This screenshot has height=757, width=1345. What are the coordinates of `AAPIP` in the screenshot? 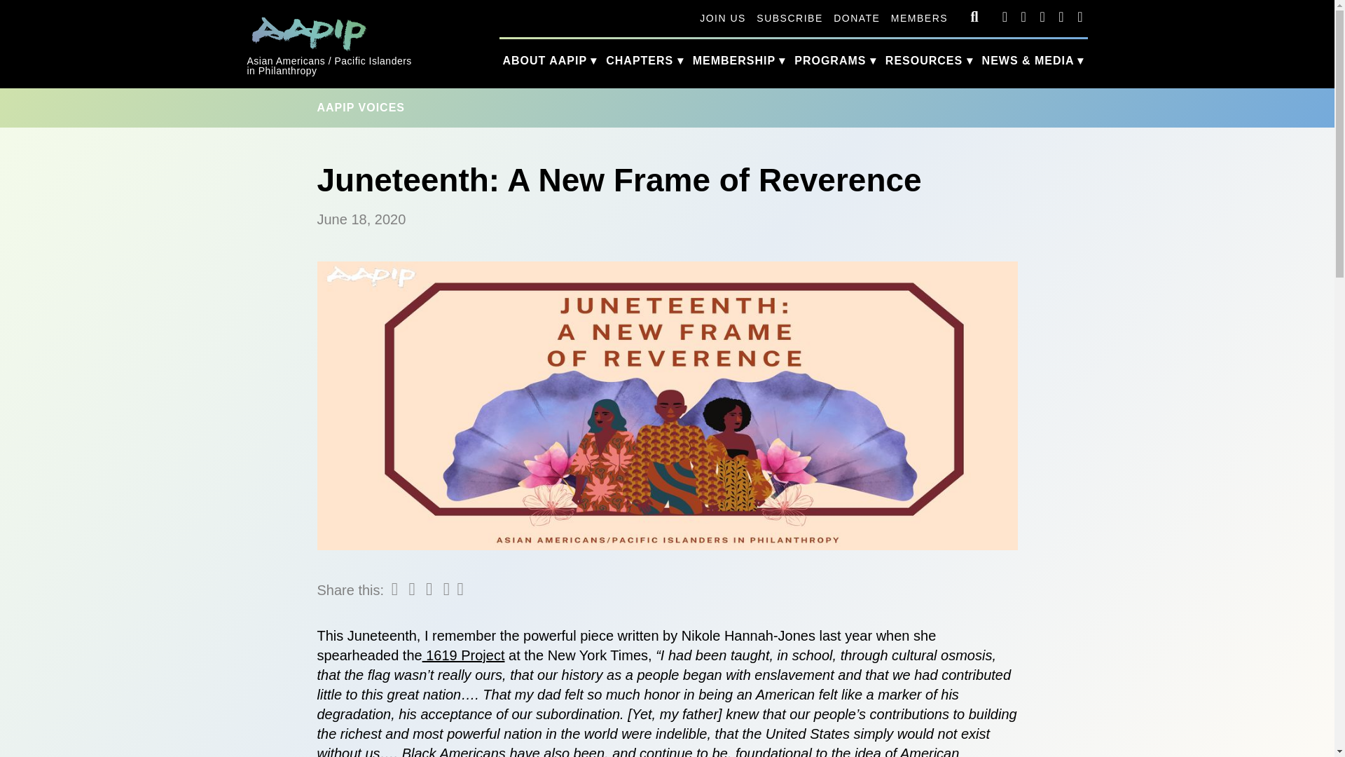 It's located at (1079, 16).